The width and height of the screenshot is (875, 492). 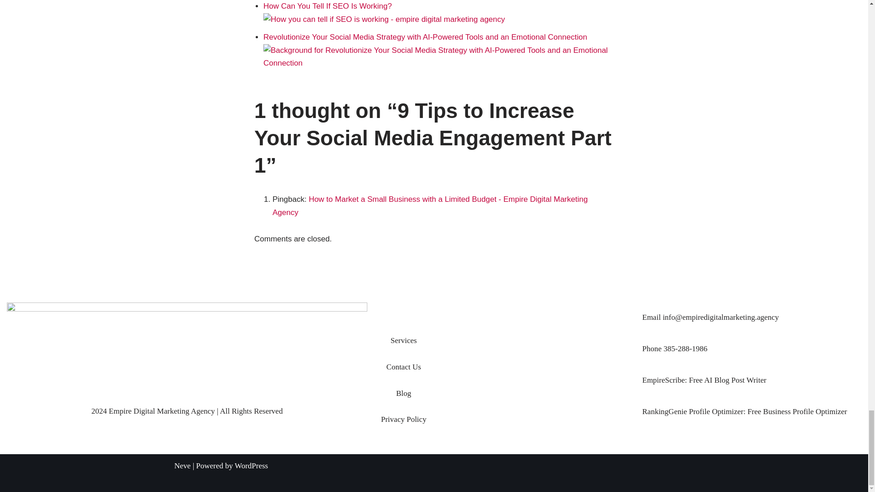 I want to click on How Can You Tell If SEO Is Working?, so click(x=384, y=13).